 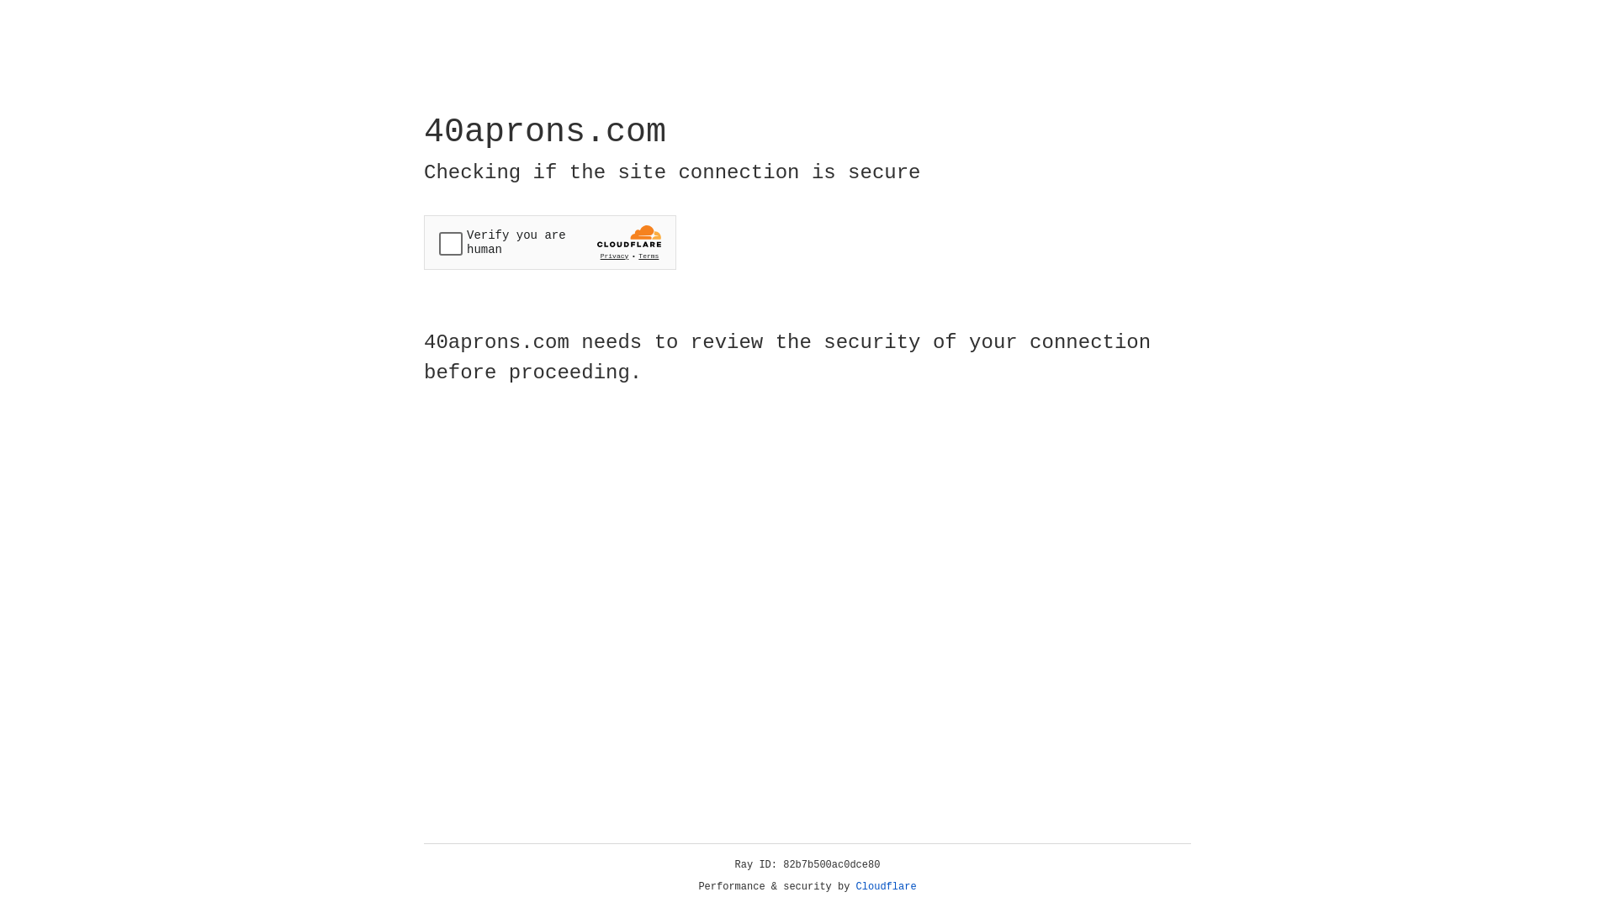 I want to click on Cloudflare, so click(x=887, y=887).